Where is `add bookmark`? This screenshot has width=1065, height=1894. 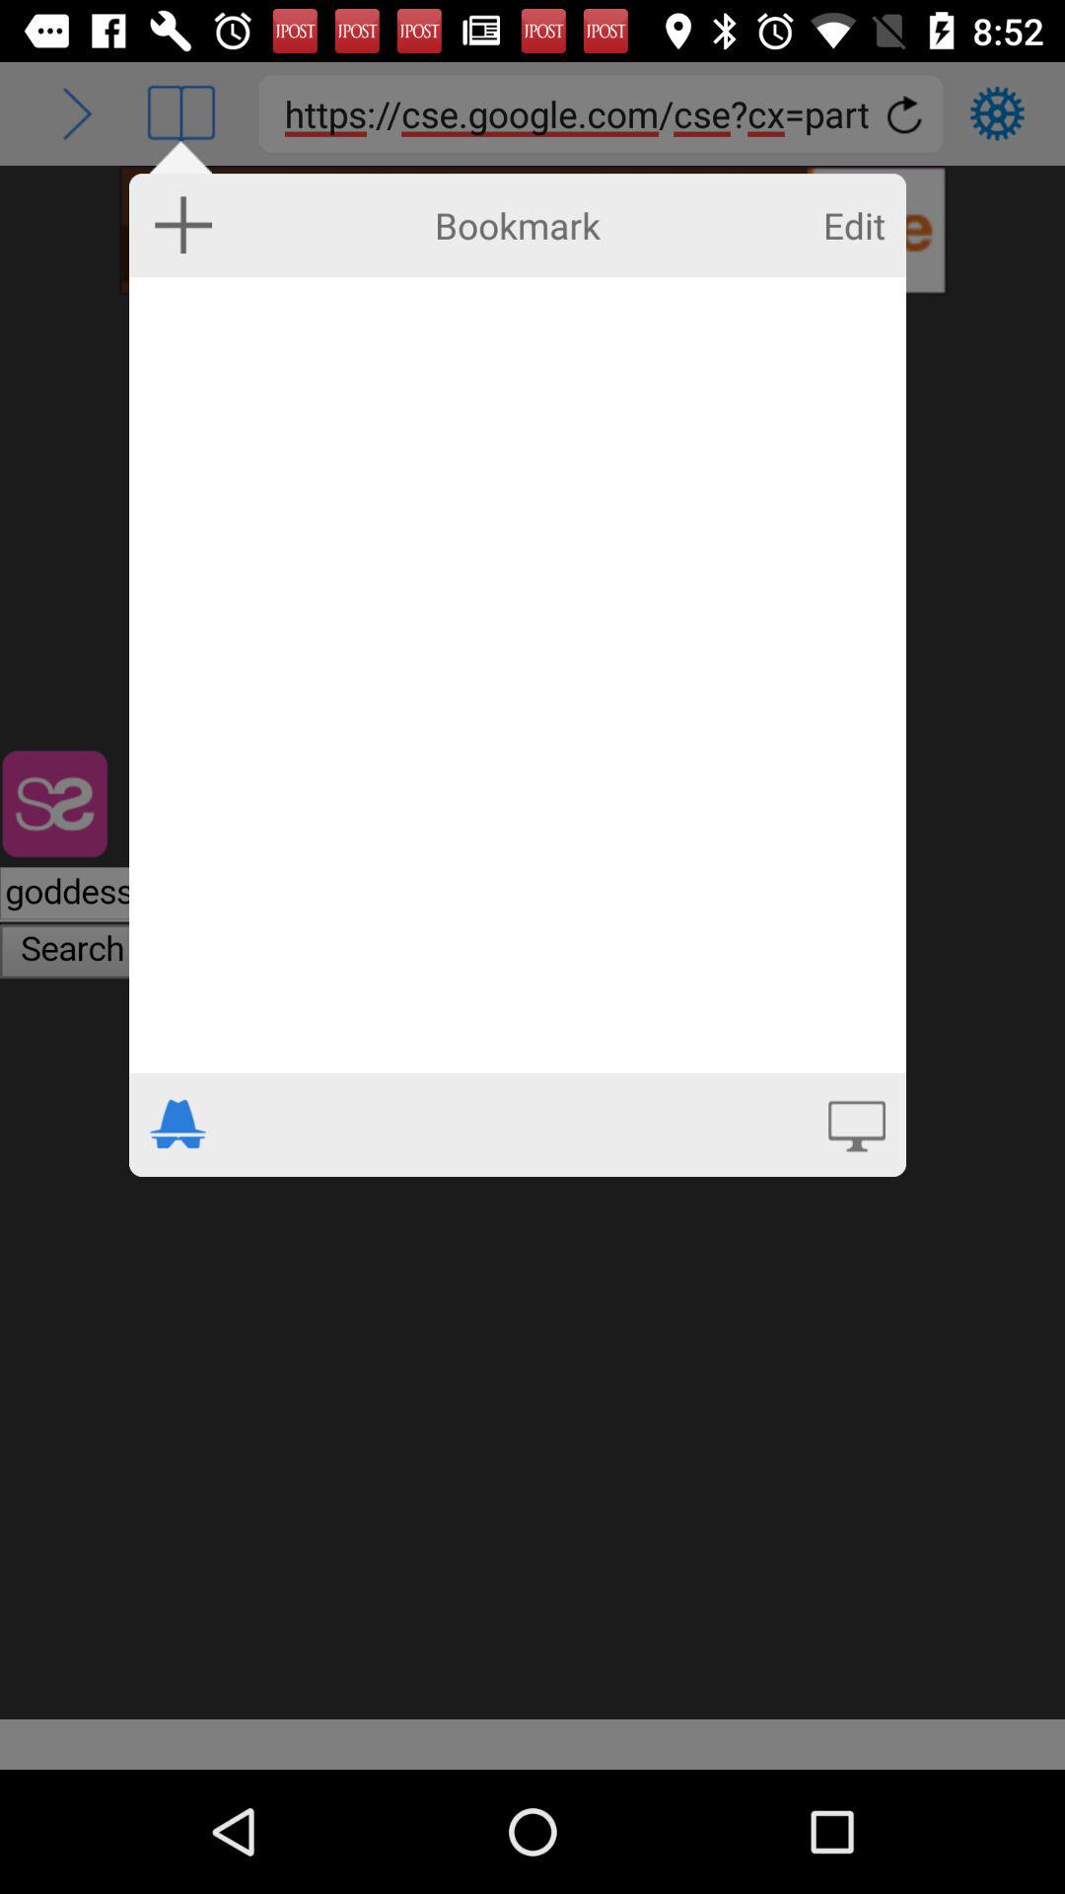
add bookmark is located at coordinates (183, 224).